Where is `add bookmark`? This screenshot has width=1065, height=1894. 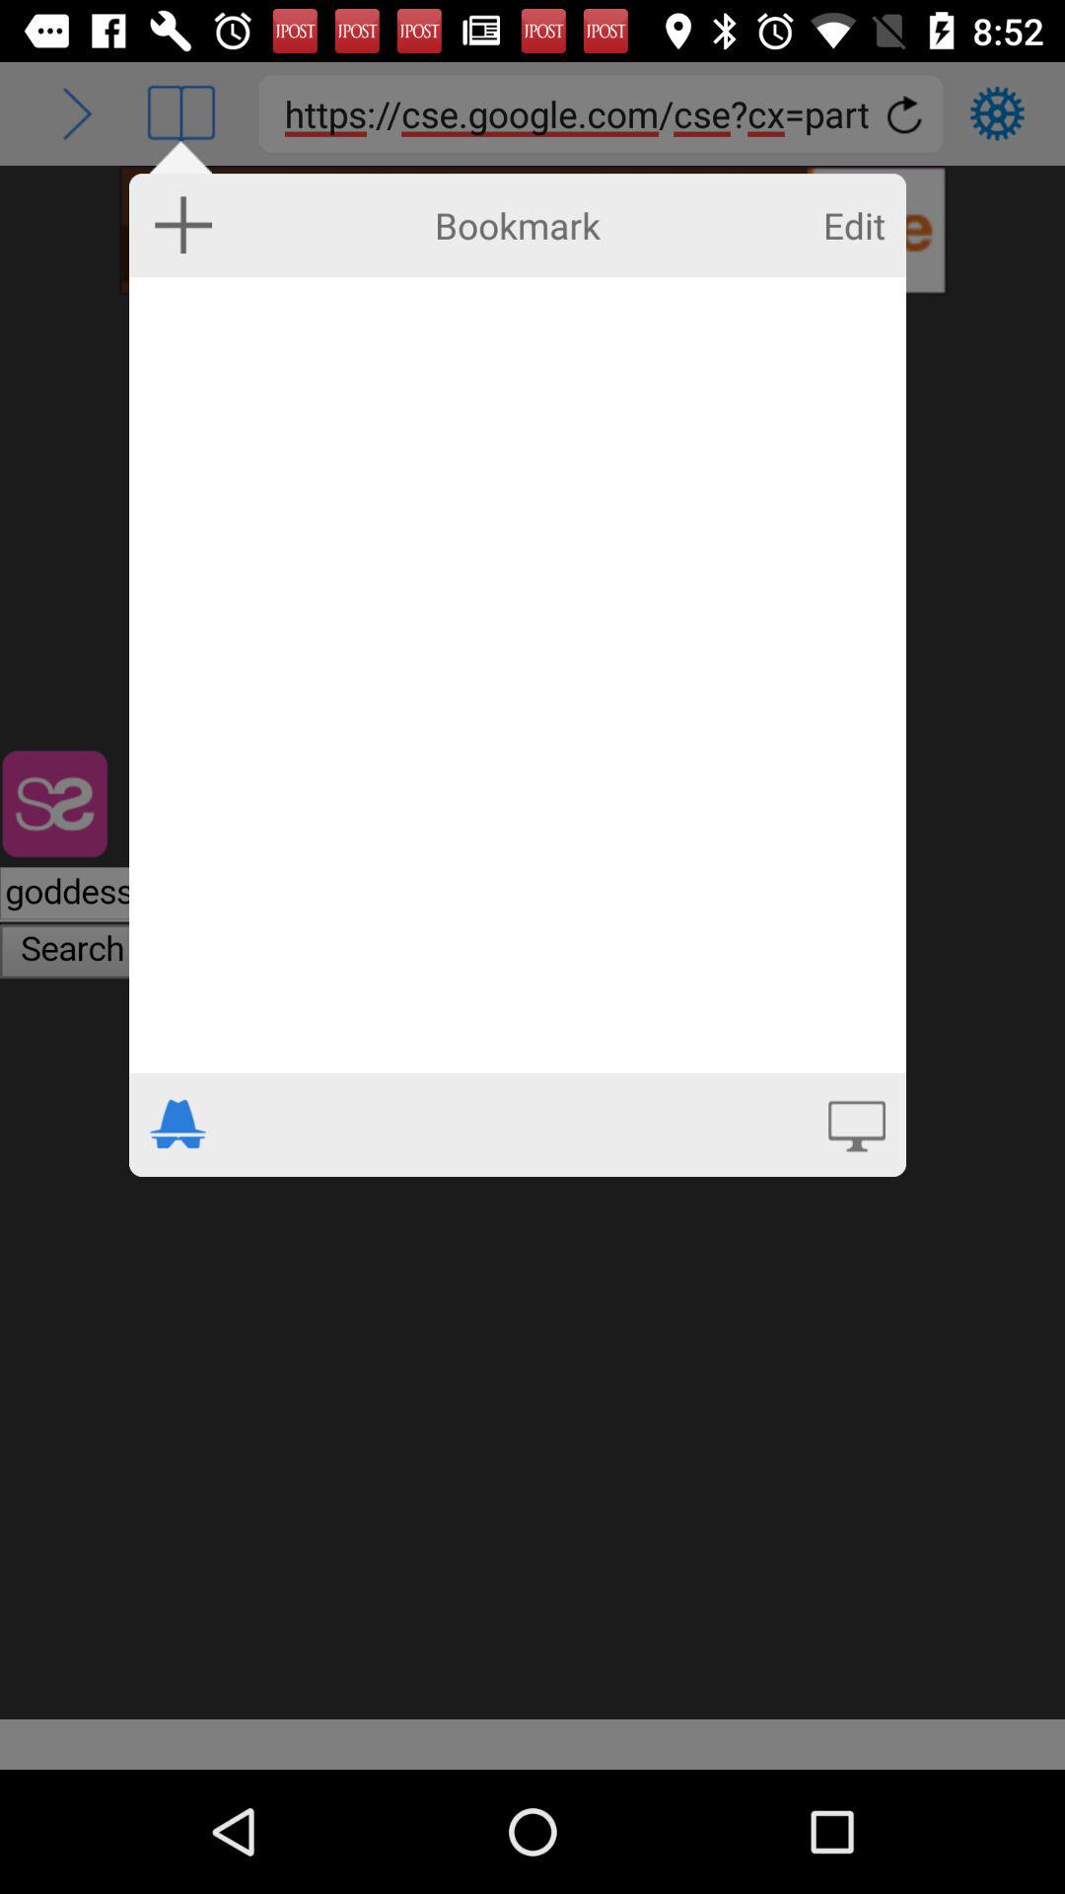
add bookmark is located at coordinates (183, 224).